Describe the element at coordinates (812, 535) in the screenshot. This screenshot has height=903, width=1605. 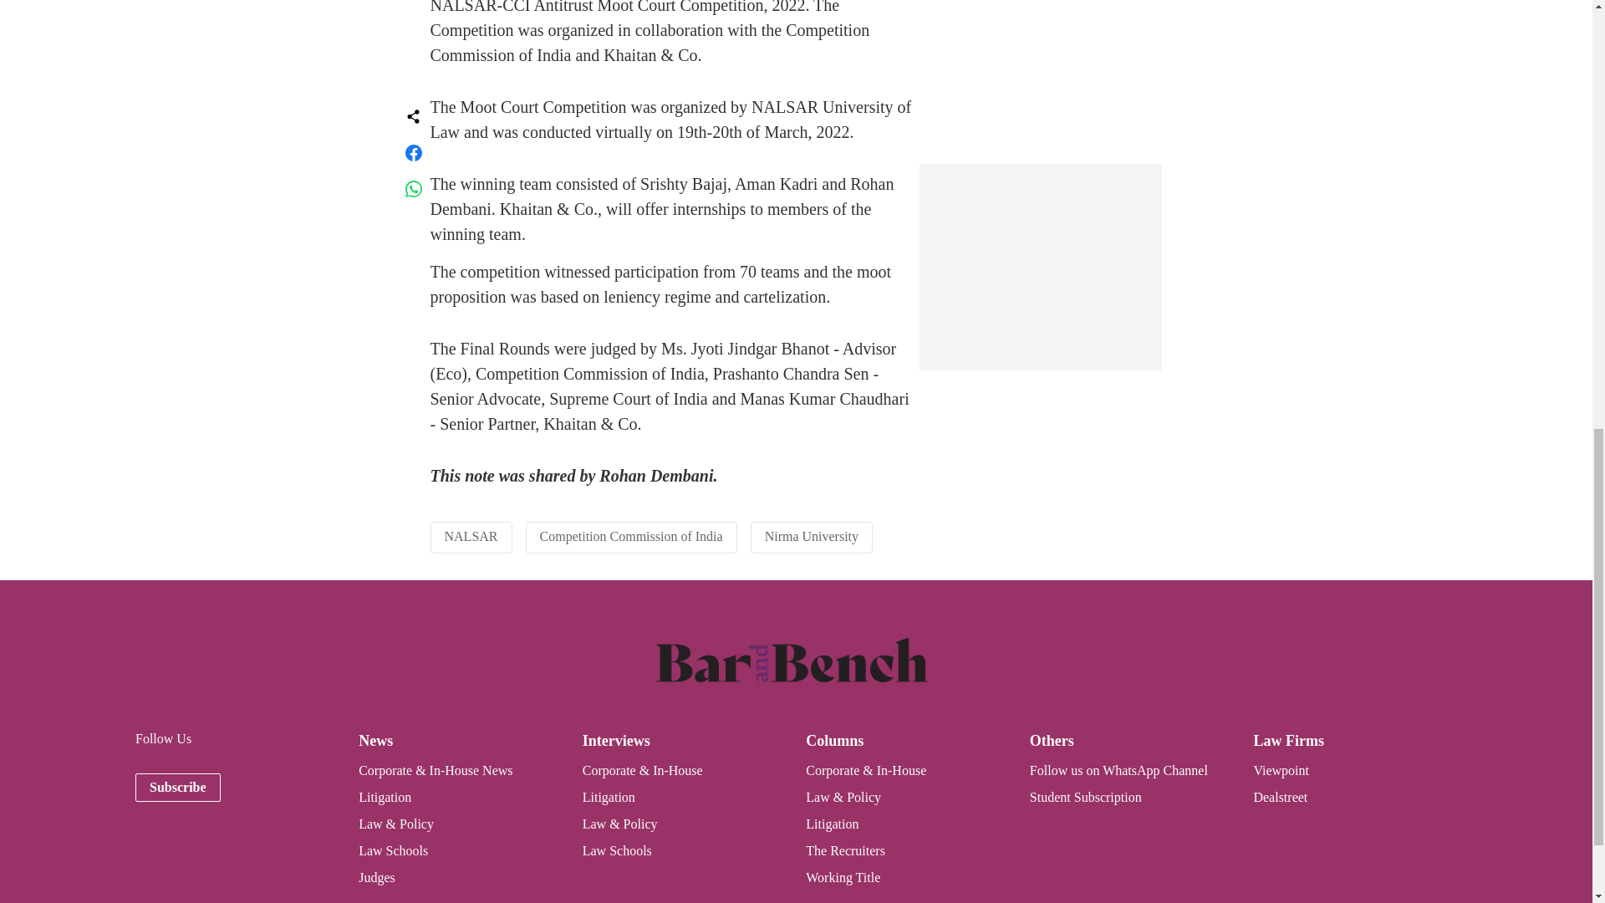
I see `Nirma University` at that location.